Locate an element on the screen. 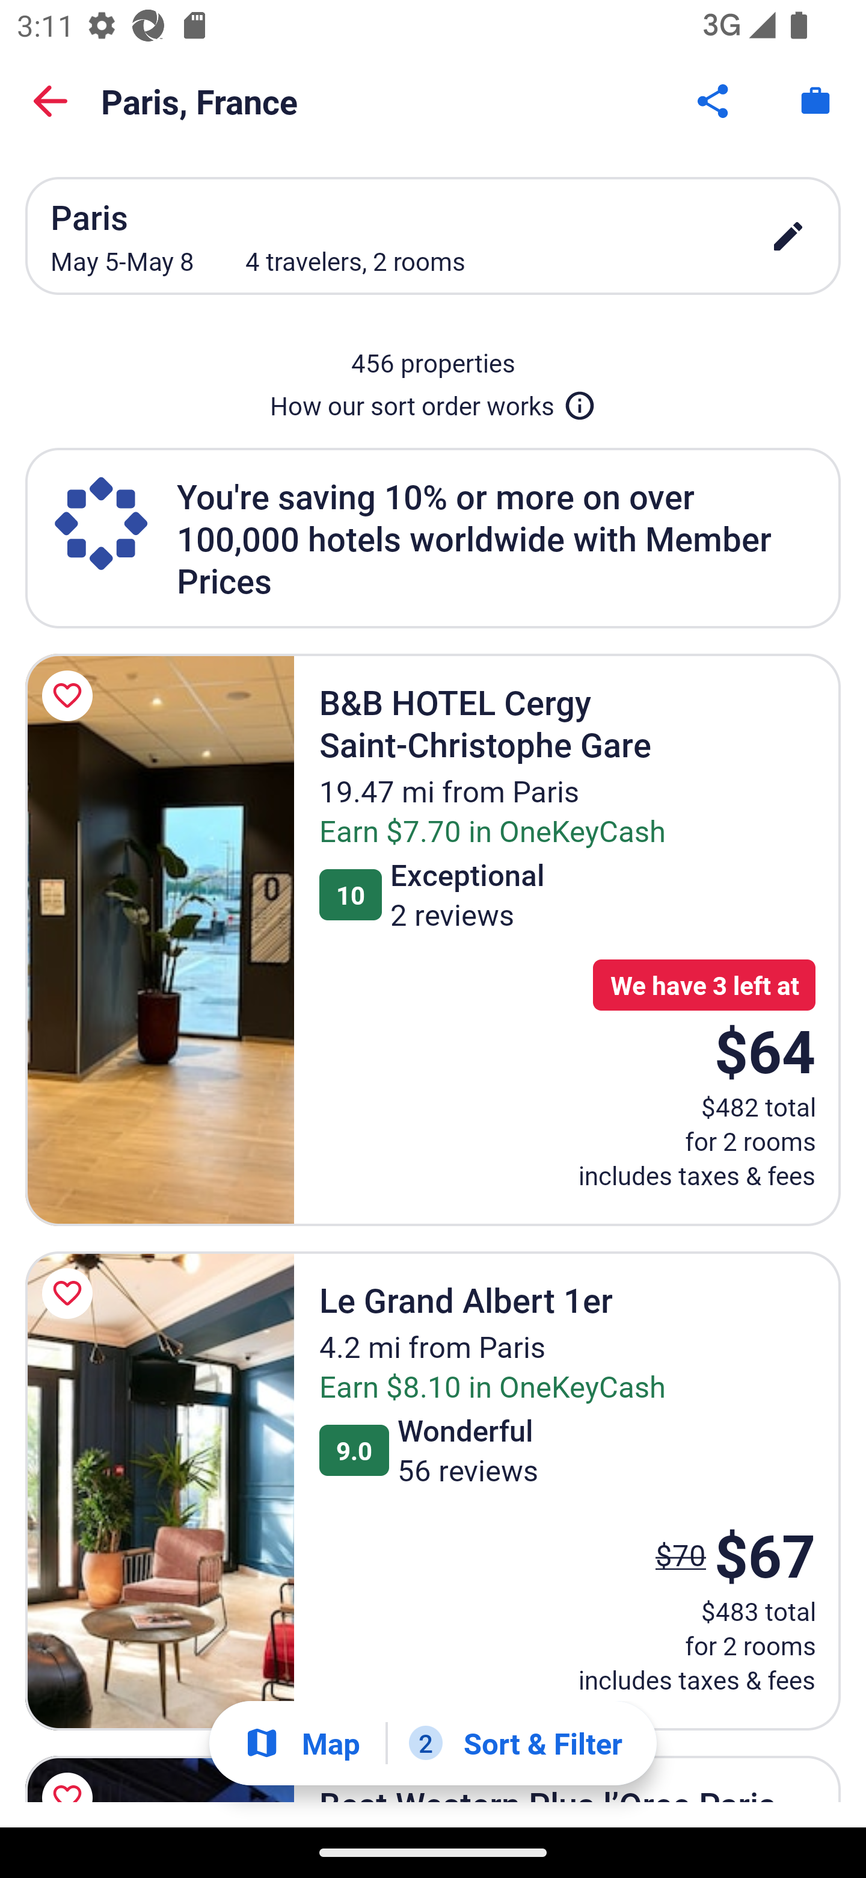 The height and width of the screenshot is (1878, 866). 2 Sort & Filter 2 Filters applied. Filters Button is located at coordinates (515, 1743).